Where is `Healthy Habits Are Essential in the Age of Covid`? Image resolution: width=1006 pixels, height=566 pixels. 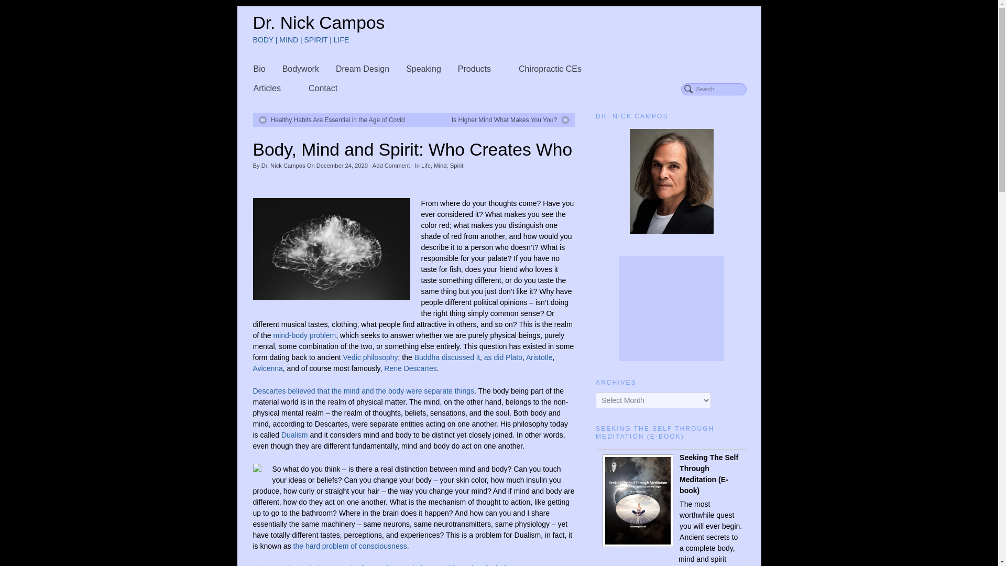
Healthy Habits Are Essential in the Age of Covid is located at coordinates (331, 119).